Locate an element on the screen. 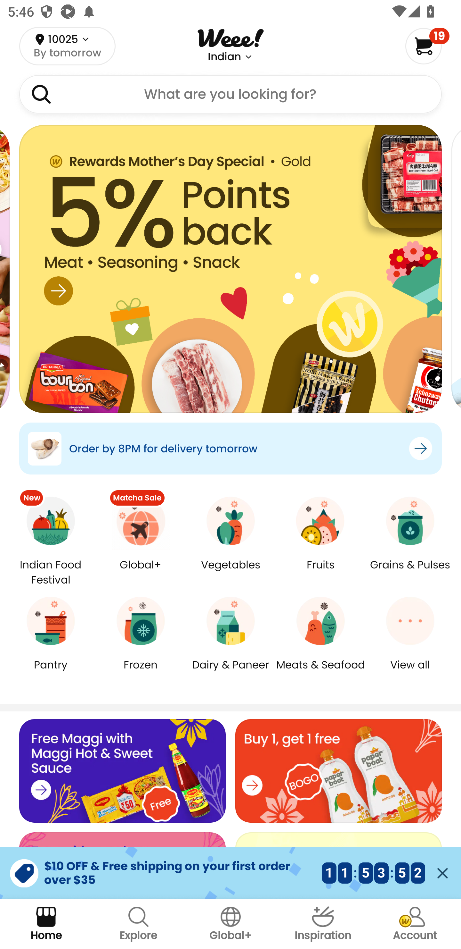 This screenshot has width=461, height=949. Grains & Pulses is located at coordinates (410, 573).